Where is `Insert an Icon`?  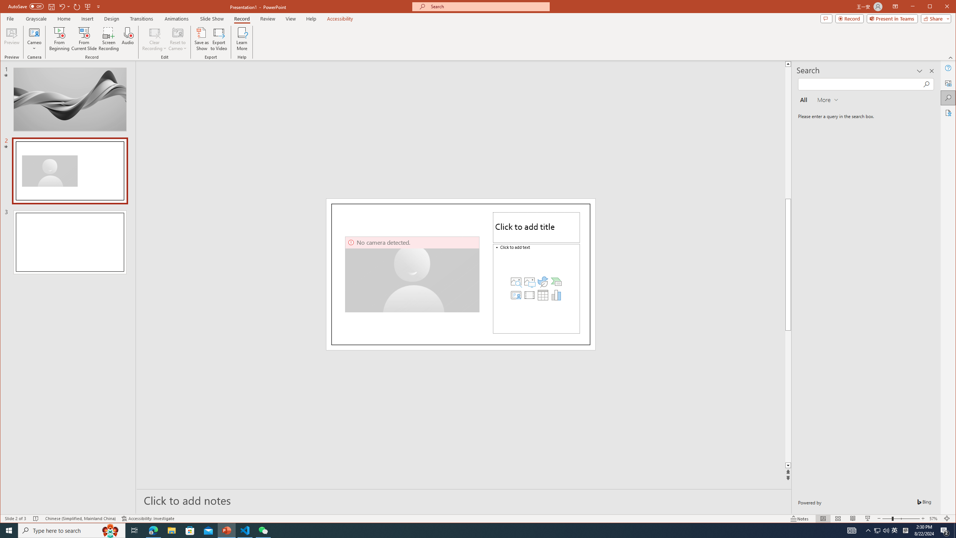 Insert an Icon is located at coordinates (543, 282).